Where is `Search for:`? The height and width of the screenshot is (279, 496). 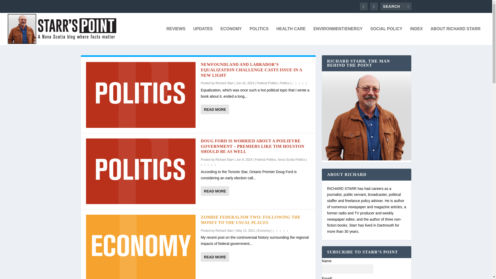
Search for: is located at coordinates (396, 6).